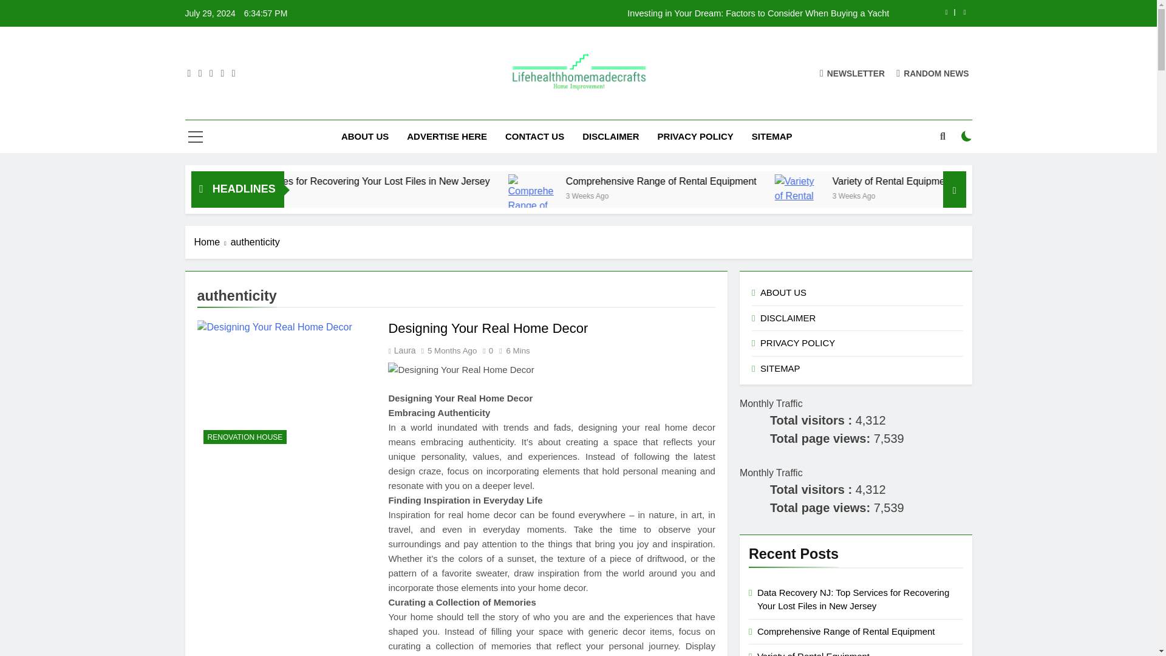 This screenshot has height=656, width=1166. What do you see at coordinates (718, 196) in the screenshot?
I see `3 Weeks Ago` at bounding box center [718, 196].